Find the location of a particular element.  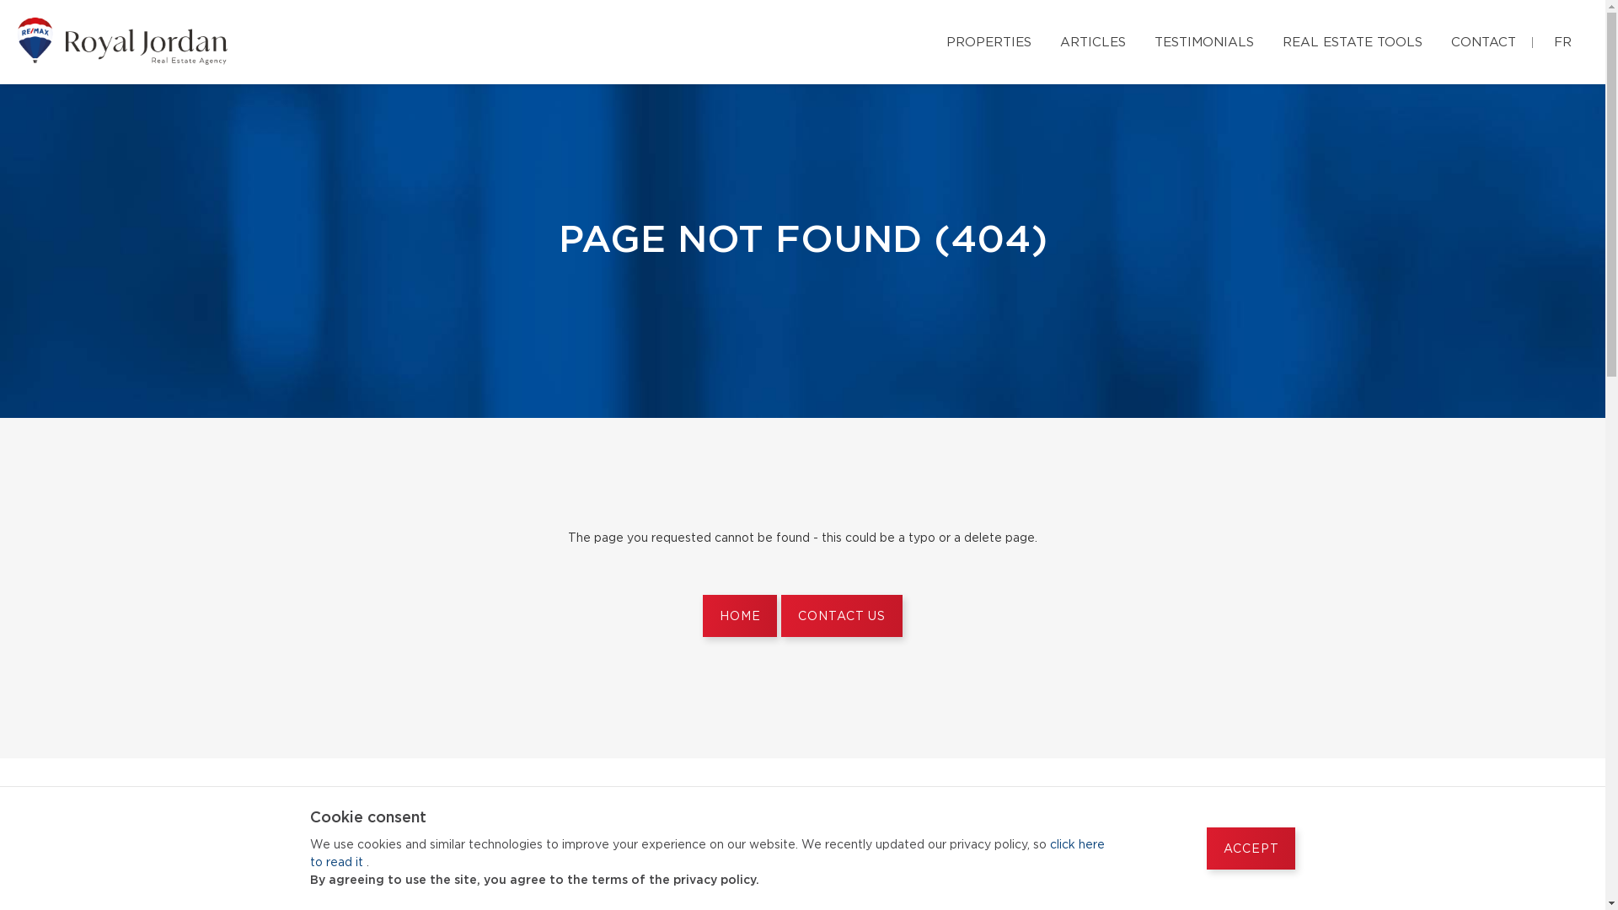

ARTICLES is located at coordinates (1093, 40).